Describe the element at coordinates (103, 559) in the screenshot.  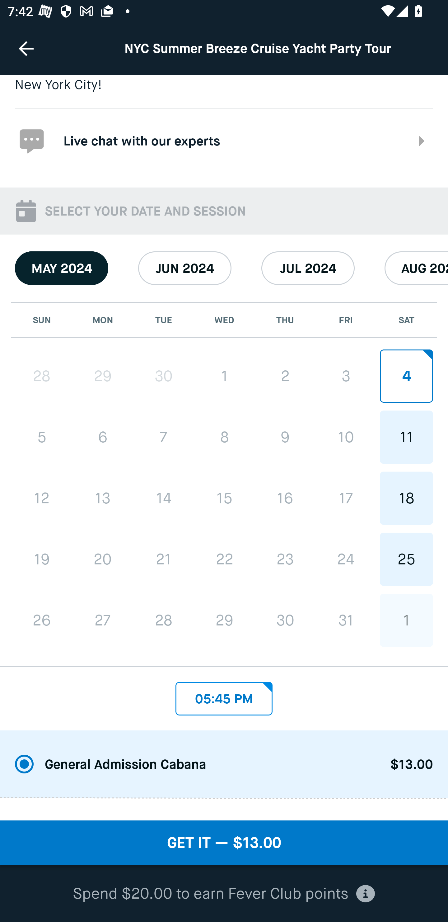
I see `20` at that location.